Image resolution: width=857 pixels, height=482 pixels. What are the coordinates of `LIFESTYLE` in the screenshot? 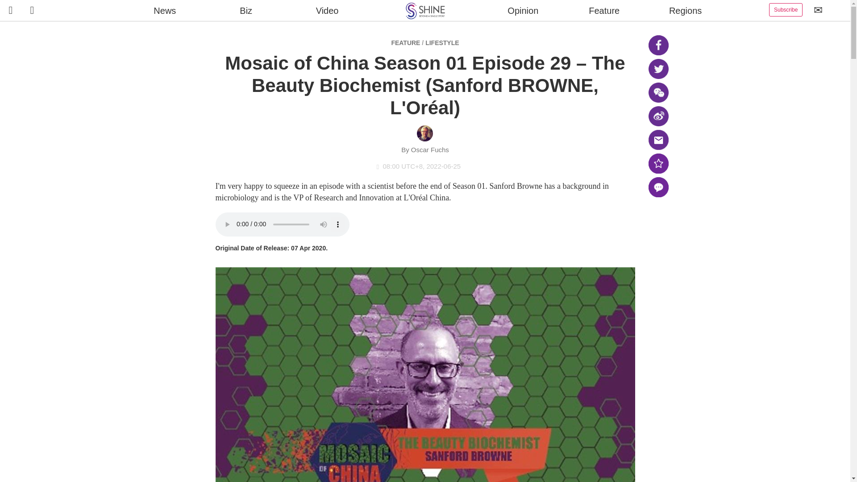 It's located at (442, 42).